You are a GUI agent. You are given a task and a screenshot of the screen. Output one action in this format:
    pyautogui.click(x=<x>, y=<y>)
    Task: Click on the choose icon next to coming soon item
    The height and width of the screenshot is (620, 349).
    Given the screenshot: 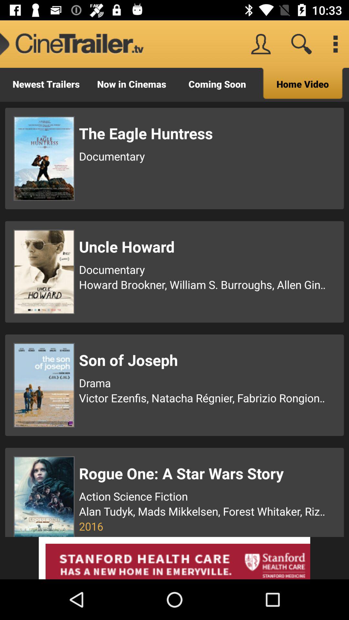 What is the action you would take?
    pyautogui.click(x=72, y=44)
    